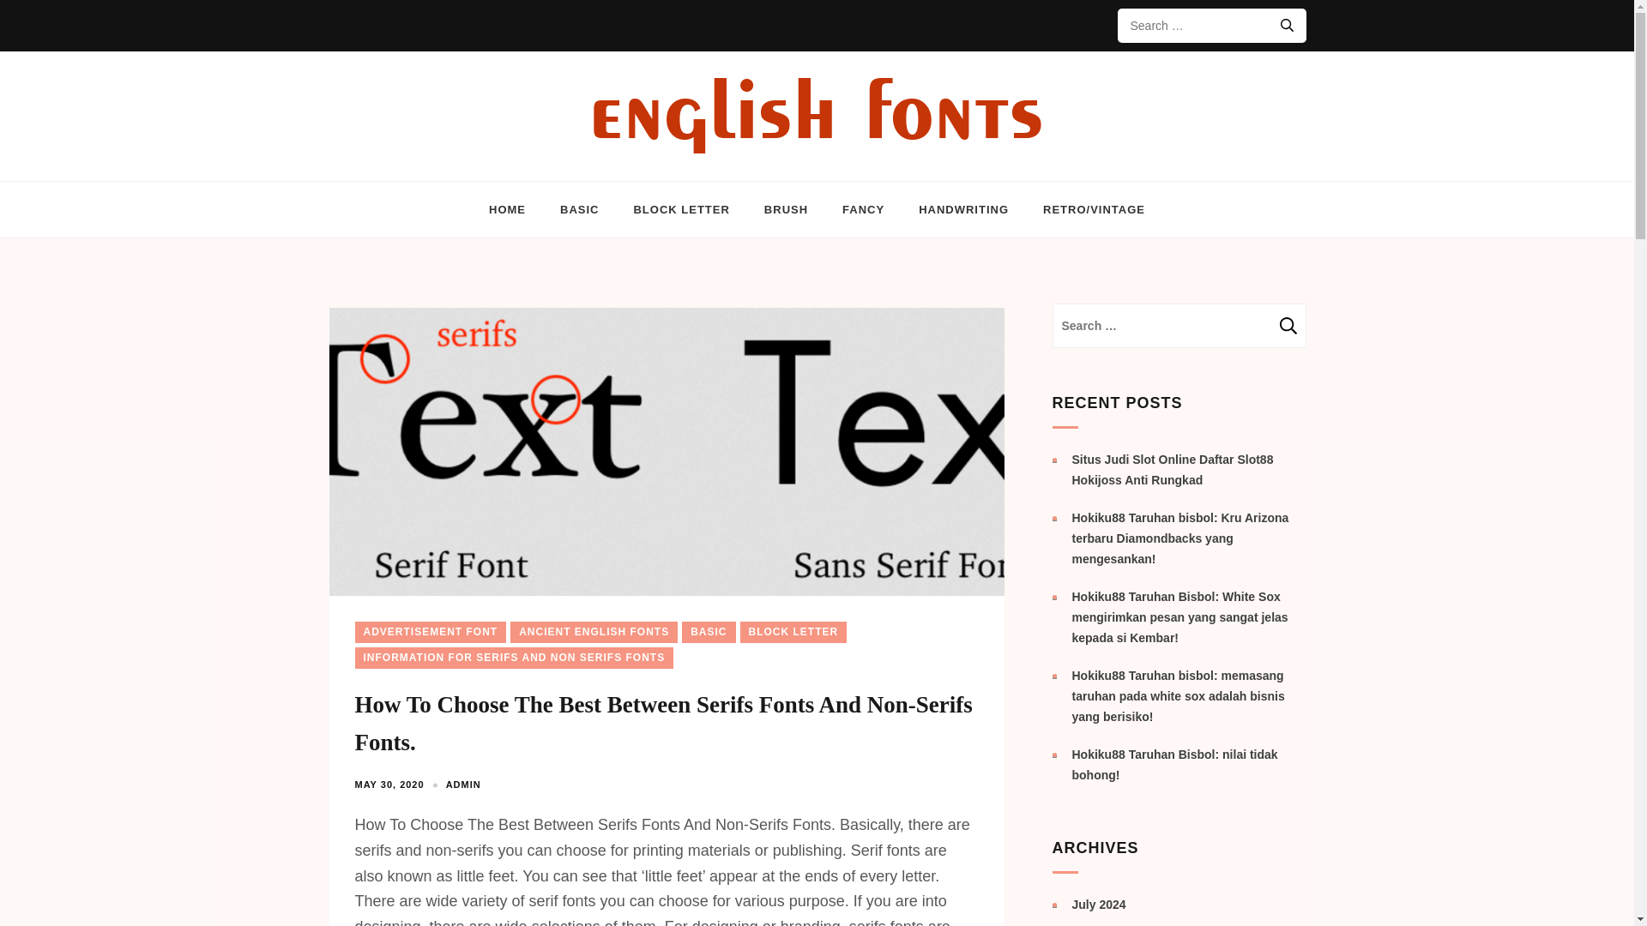 This screenshot has height=926, width=1647. Describe the element at coordinates (594, 631) in the screenshot. I see `ANCIENT ENGLISH FONTS` at that location.